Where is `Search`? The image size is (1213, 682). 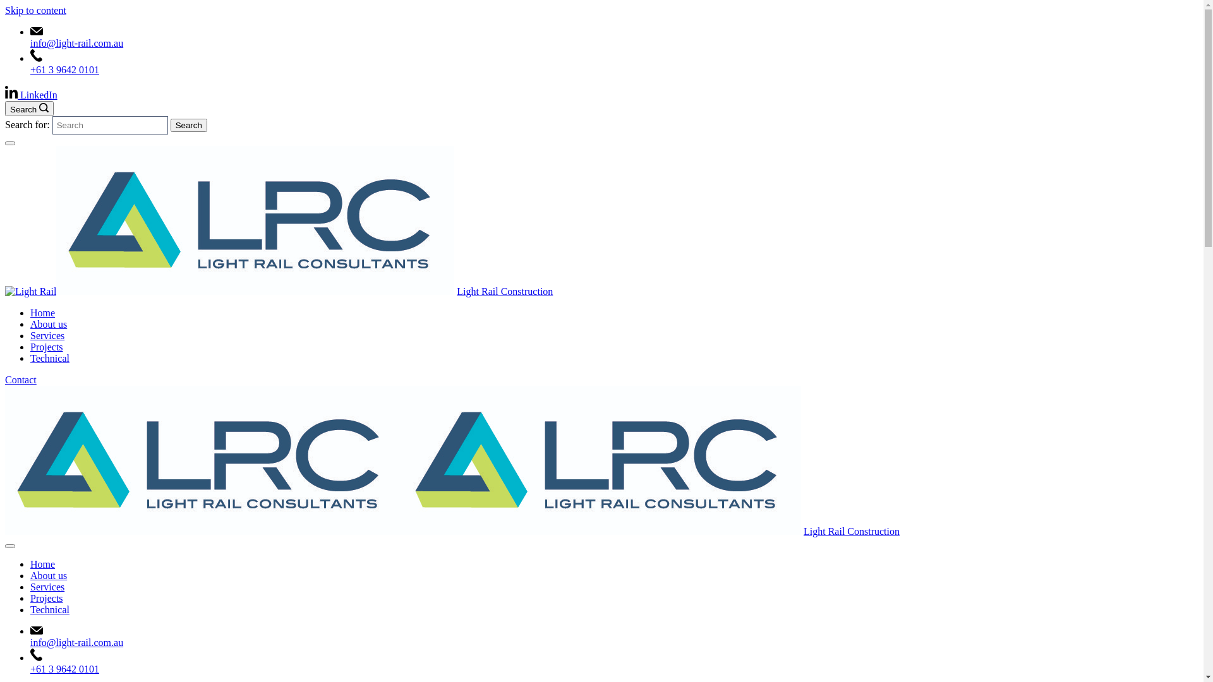 Search is located at coordinates (189, 125).